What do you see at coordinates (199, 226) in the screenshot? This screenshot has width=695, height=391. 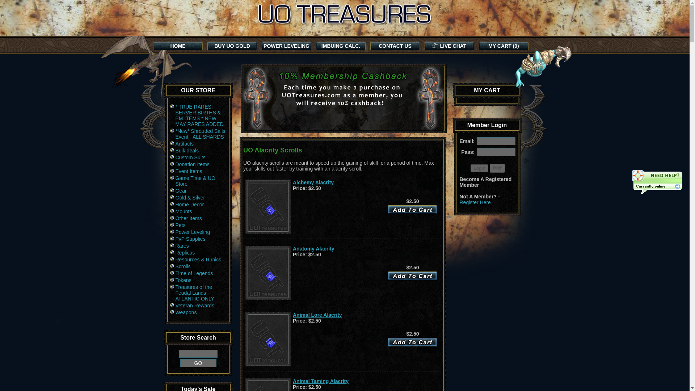 I see `Pets` at bounding box center [199, 226].